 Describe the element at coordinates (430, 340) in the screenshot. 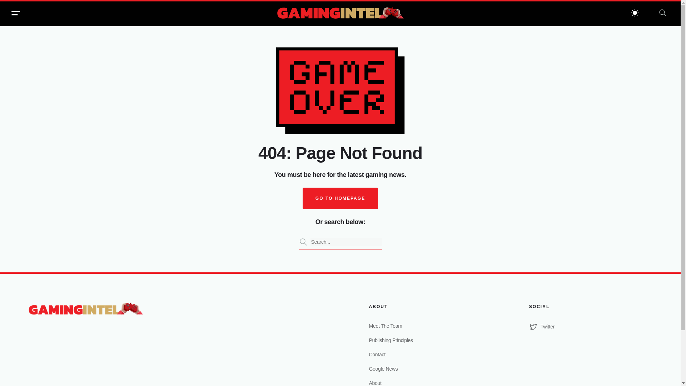

I see `Publishing Principles` at that location.